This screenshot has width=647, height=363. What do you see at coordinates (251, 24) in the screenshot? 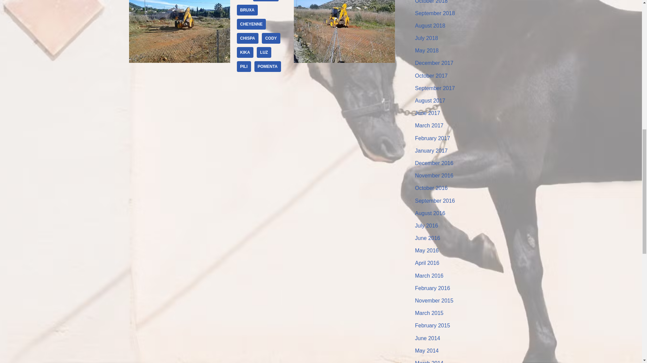
I see `Cheyenne` at bounding box center [251, 24].